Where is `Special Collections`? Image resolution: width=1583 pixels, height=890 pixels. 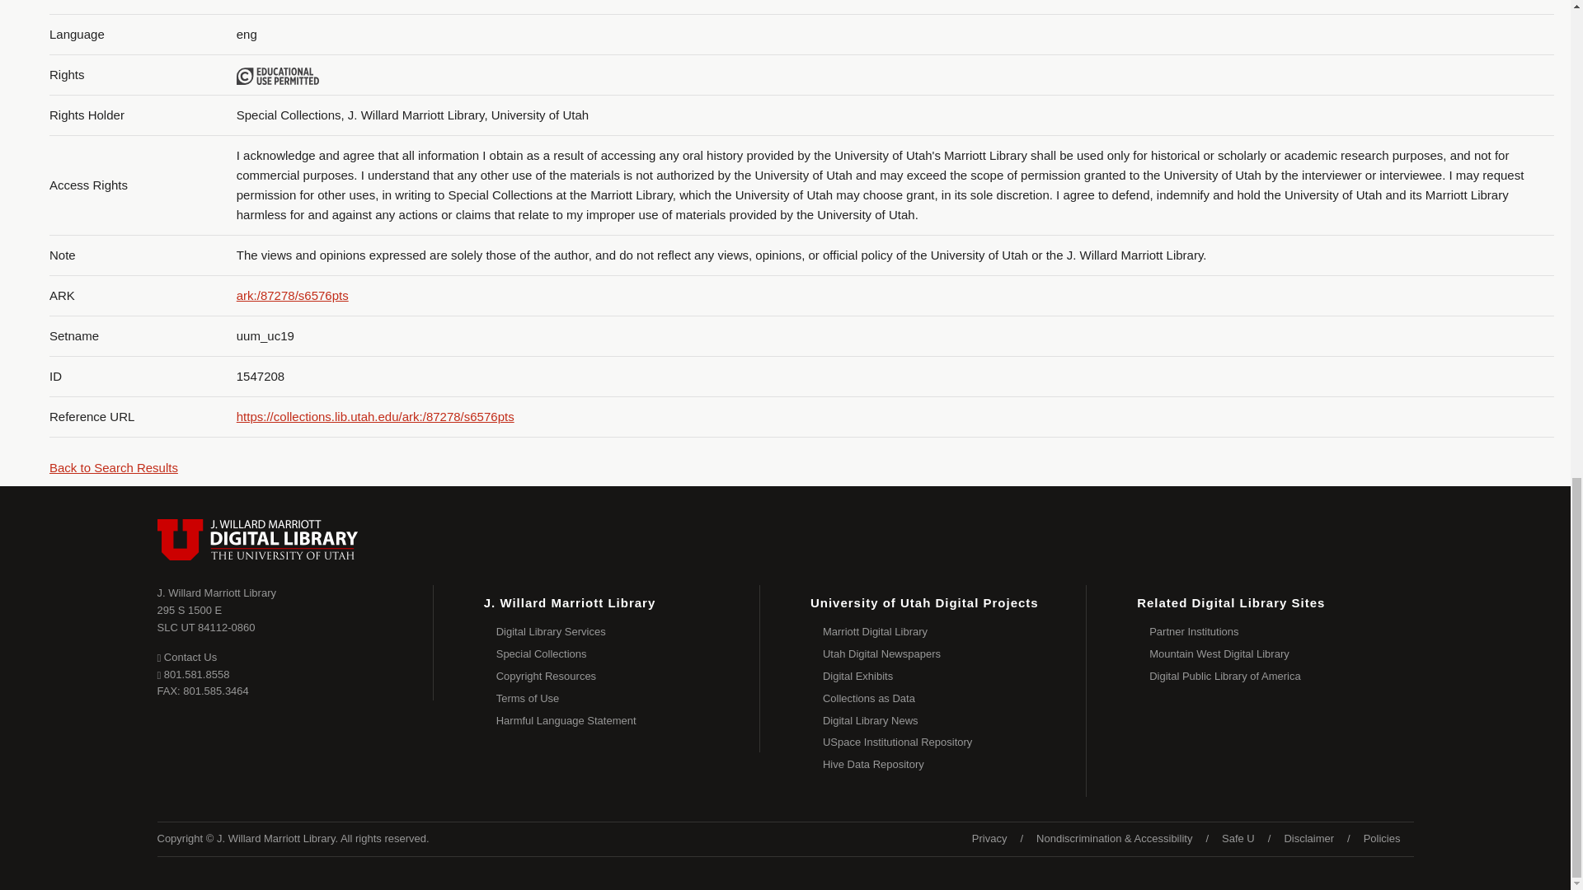 Special Collections is located at coordinates (628, 654).